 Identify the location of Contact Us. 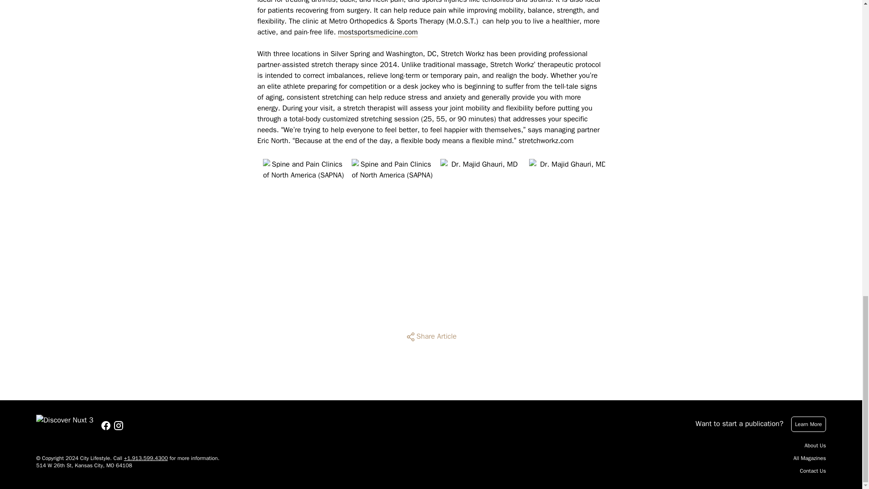
(813, 471).